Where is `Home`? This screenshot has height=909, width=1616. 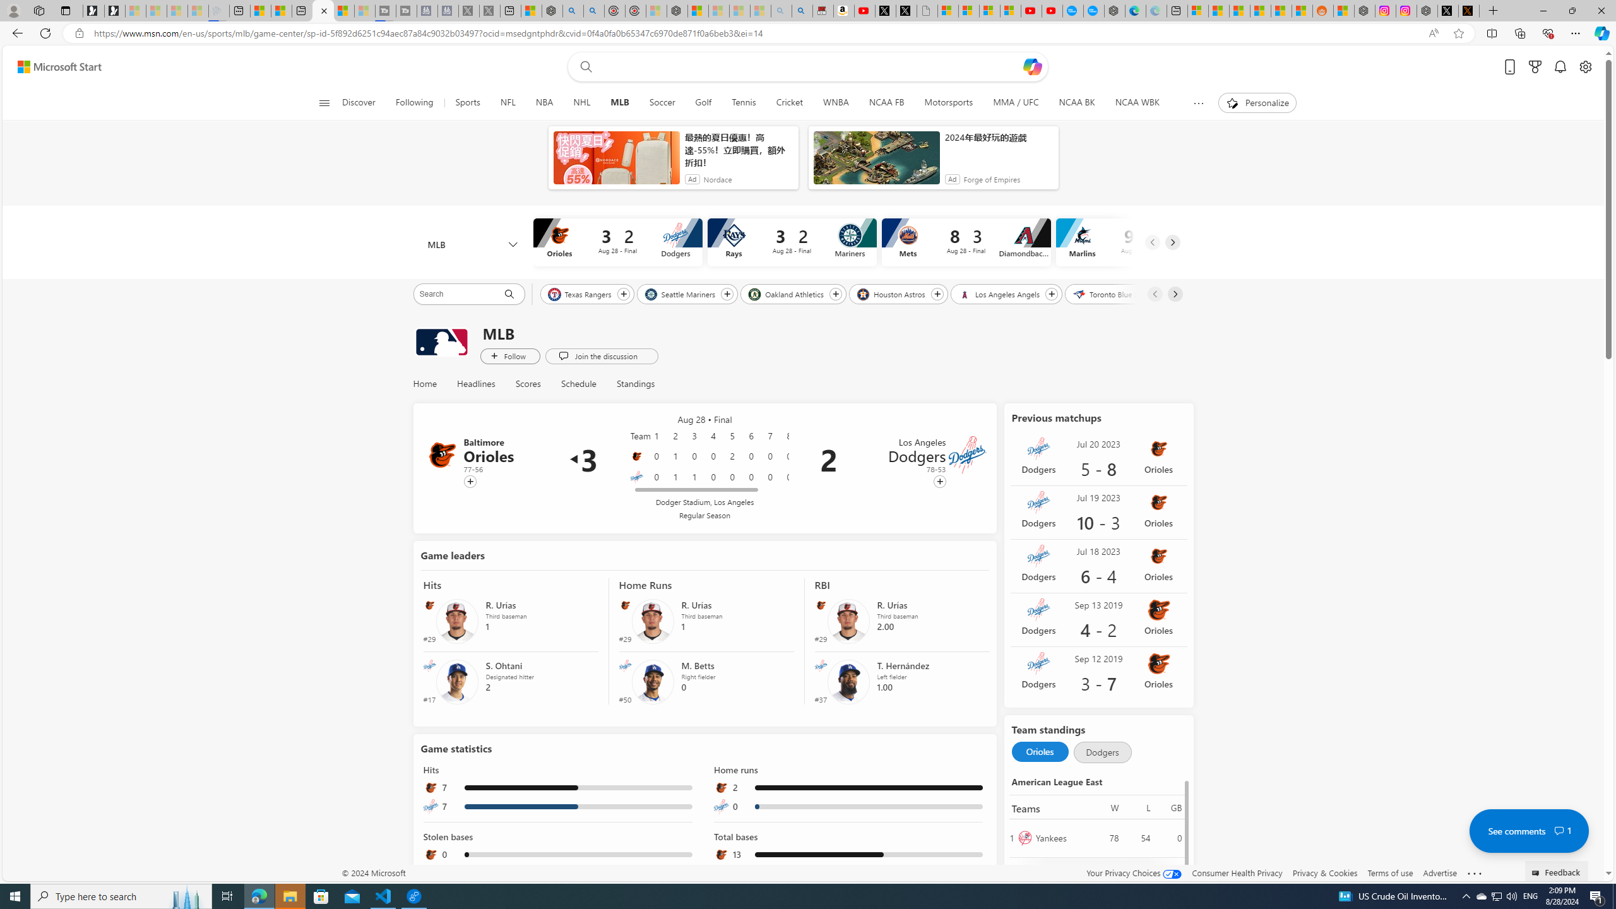
Home is located at coordinates (424, 384).